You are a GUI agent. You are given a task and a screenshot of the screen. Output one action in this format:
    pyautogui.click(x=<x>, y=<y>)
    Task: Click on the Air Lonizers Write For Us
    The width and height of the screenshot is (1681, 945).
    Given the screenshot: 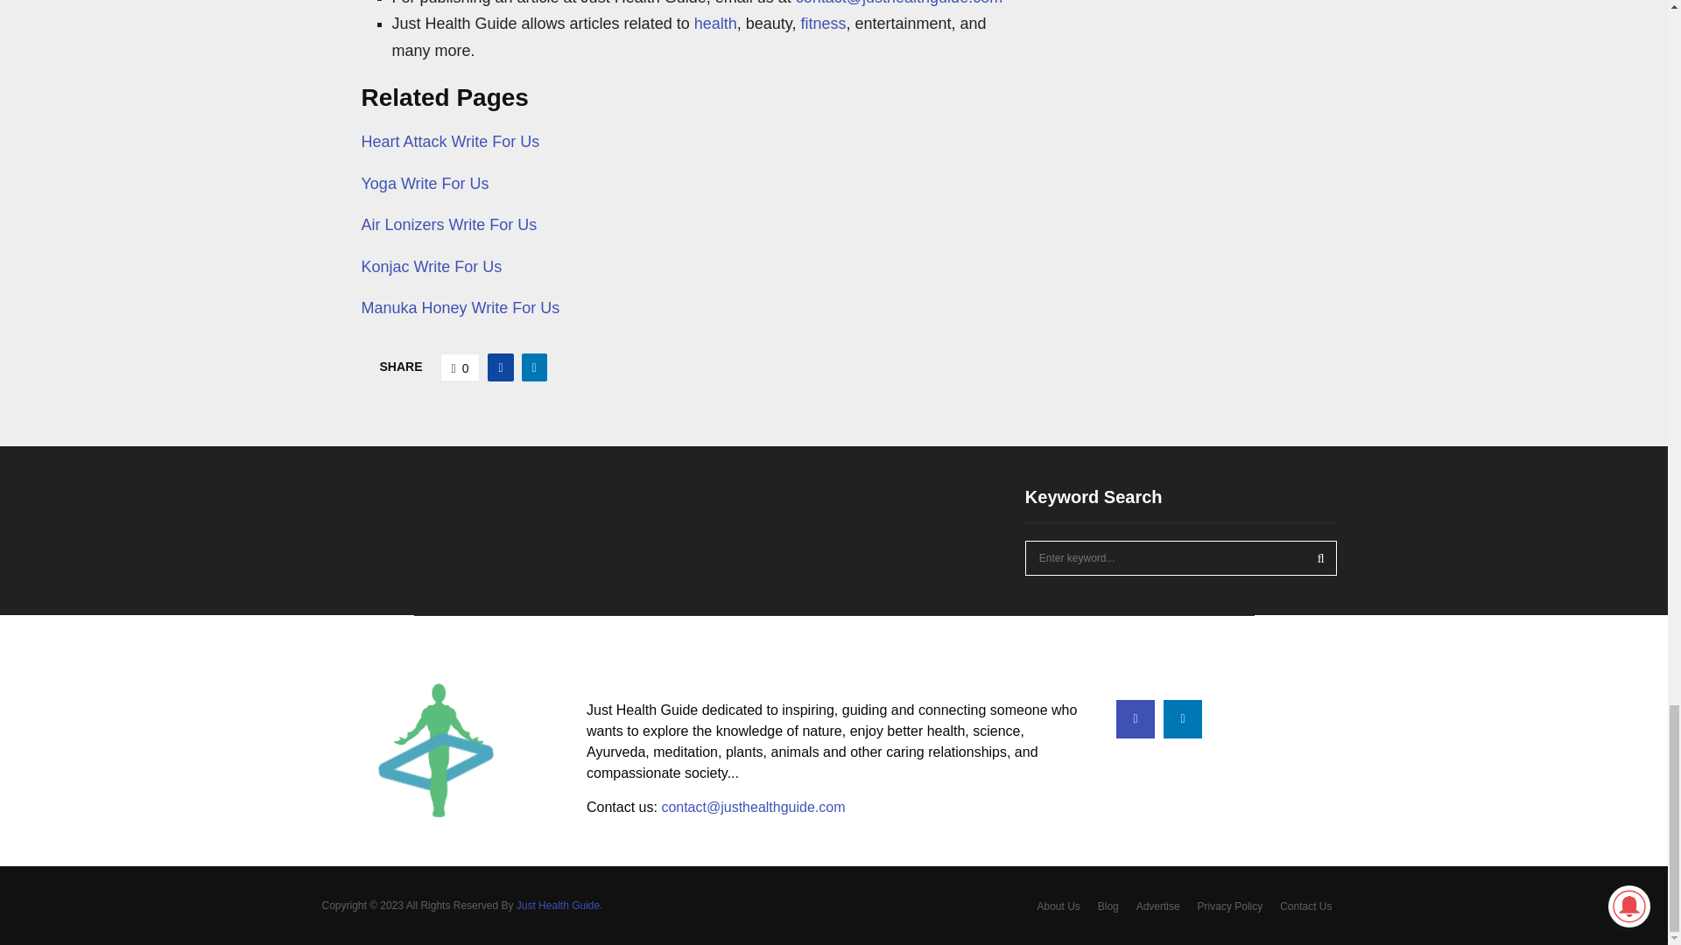 What is the action you would take?
    pyautogui.click(x=448, y=224)
    